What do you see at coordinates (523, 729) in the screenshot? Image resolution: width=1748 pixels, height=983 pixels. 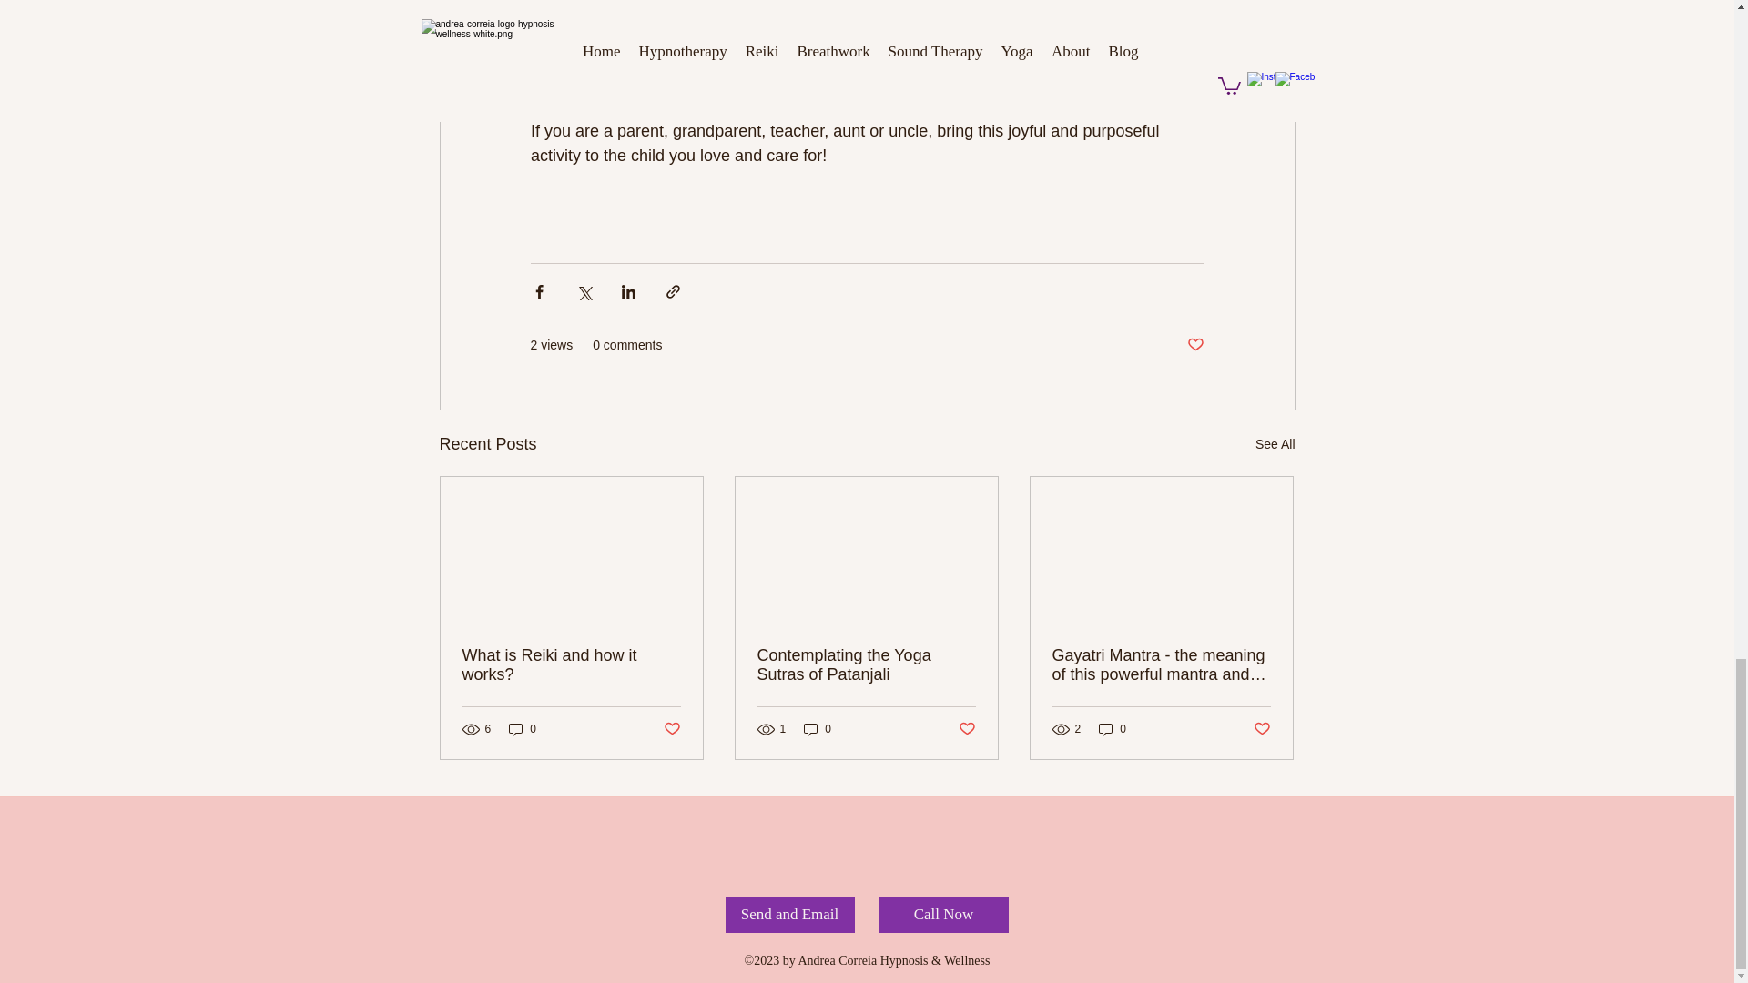 I see `0` at bounding box center [523, 729].